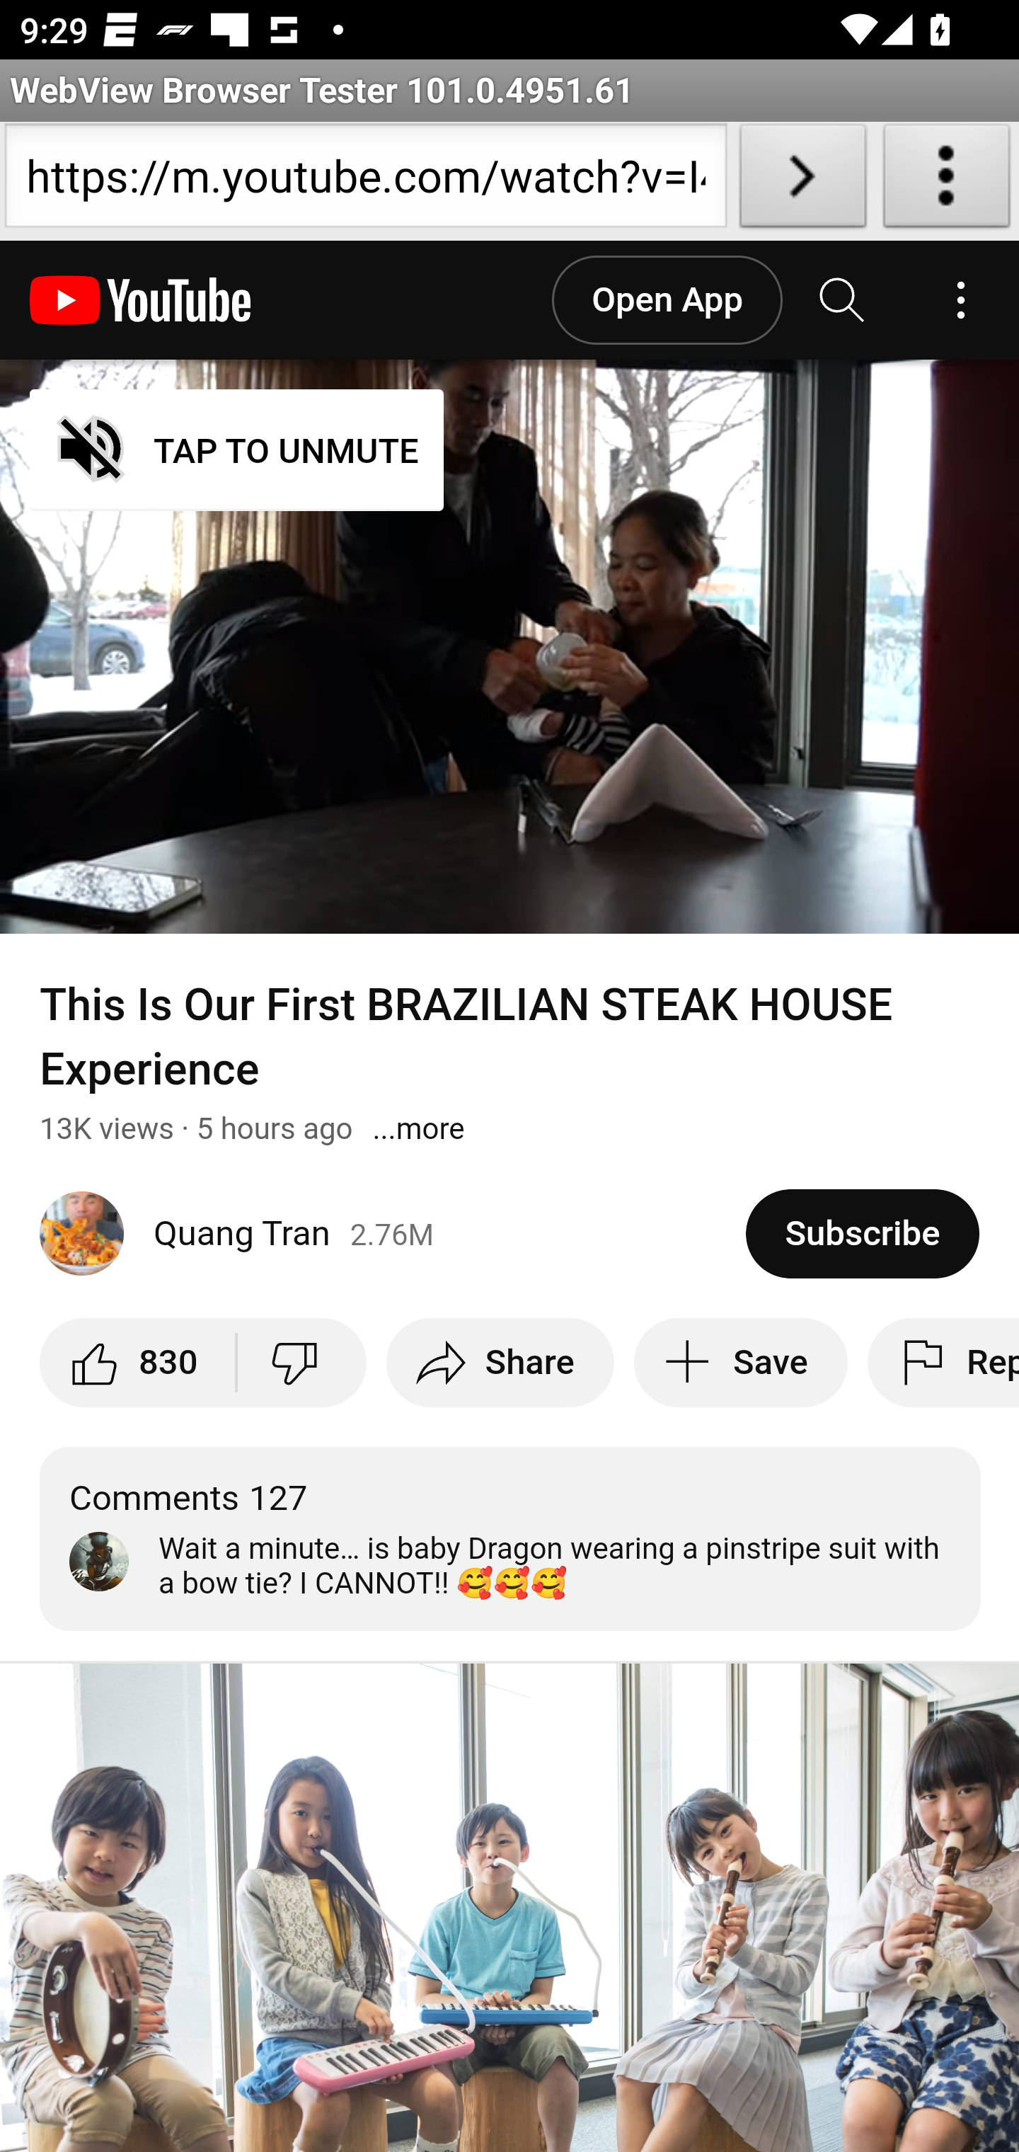 This screenshot has width=1019, height=2152. Describe the element at coordinates (500, 1362) in the screenshot. I see `Share` at that location.